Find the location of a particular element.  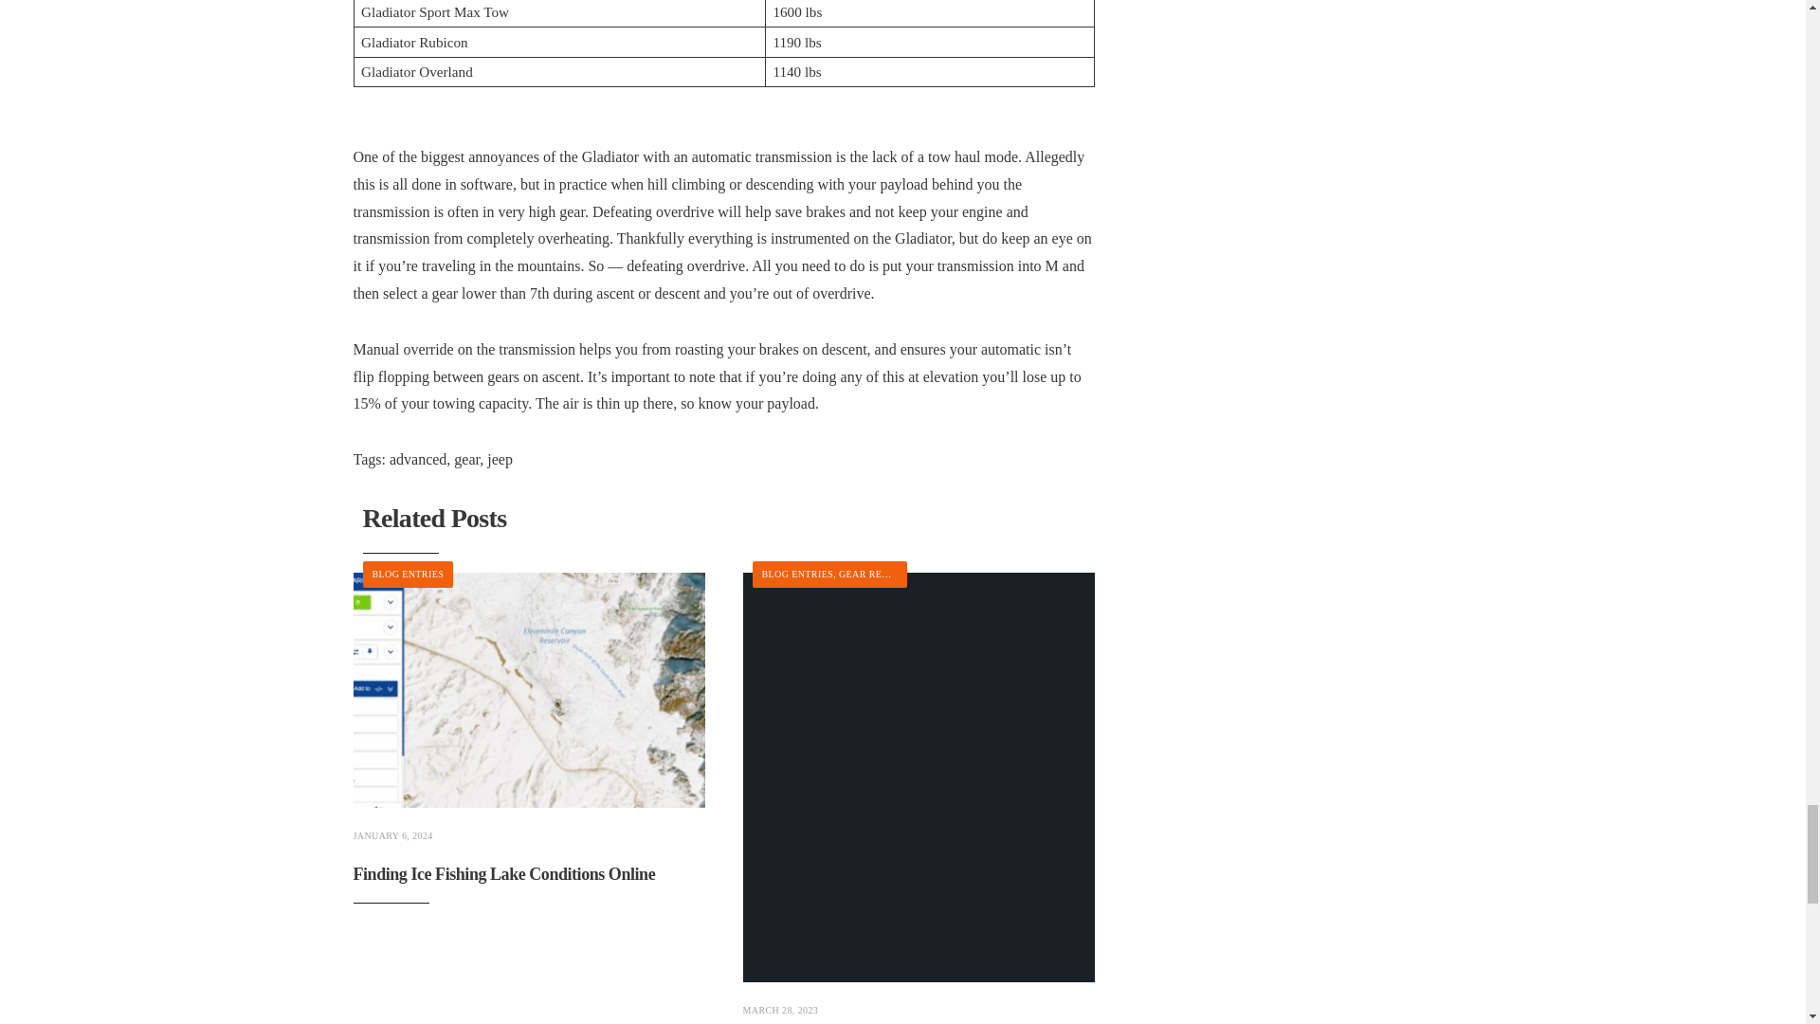

advanced is located at coordinates (417, 459).